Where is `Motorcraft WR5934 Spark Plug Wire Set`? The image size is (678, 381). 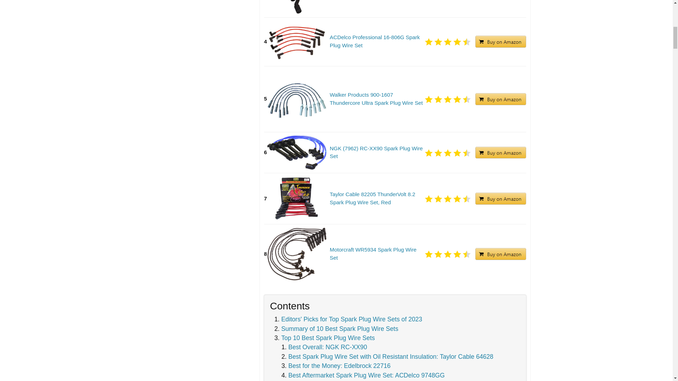 Motorcraft WR5934 Spark Plug Wire Set is located at coordinates (377, 254).